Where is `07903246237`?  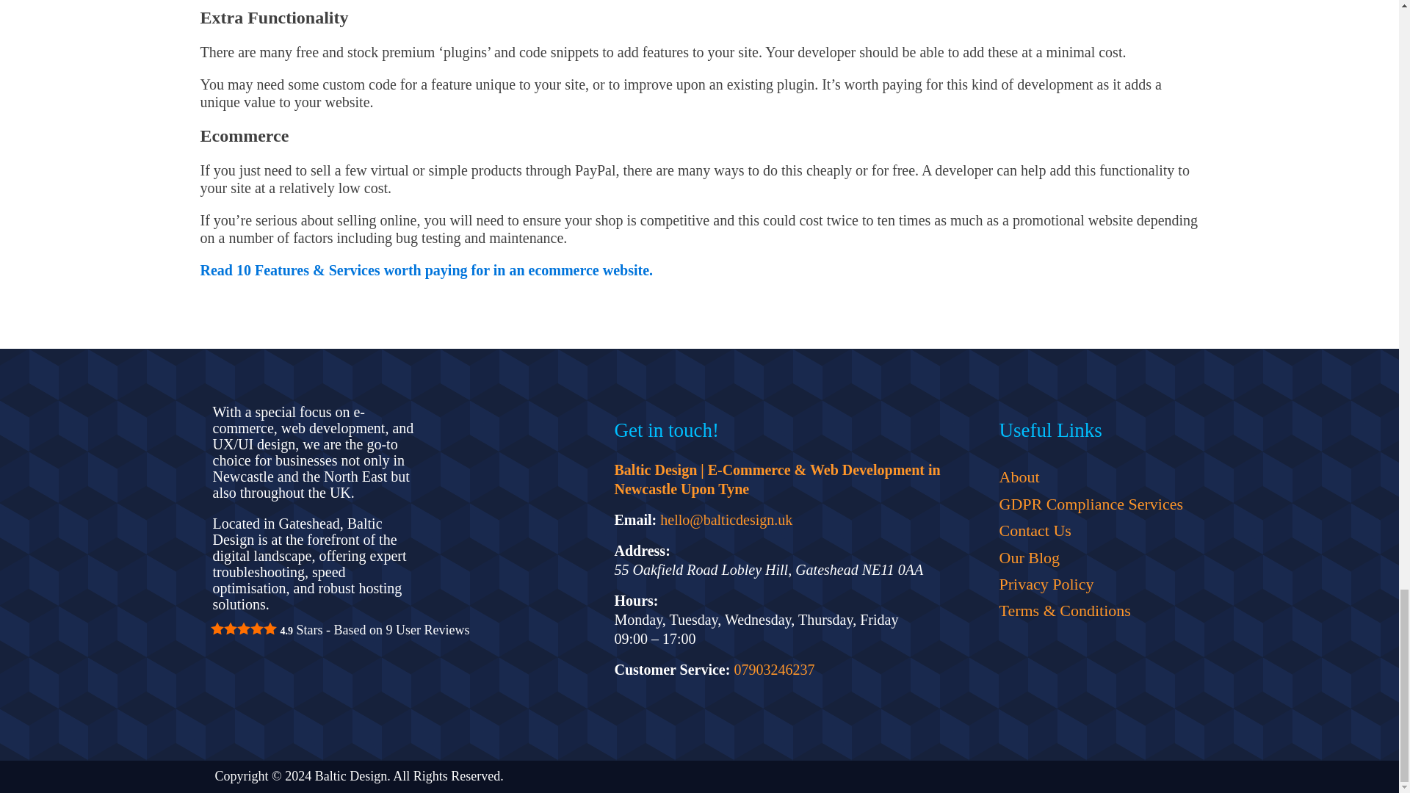
07903246237 is located at coordinates (774, 670).